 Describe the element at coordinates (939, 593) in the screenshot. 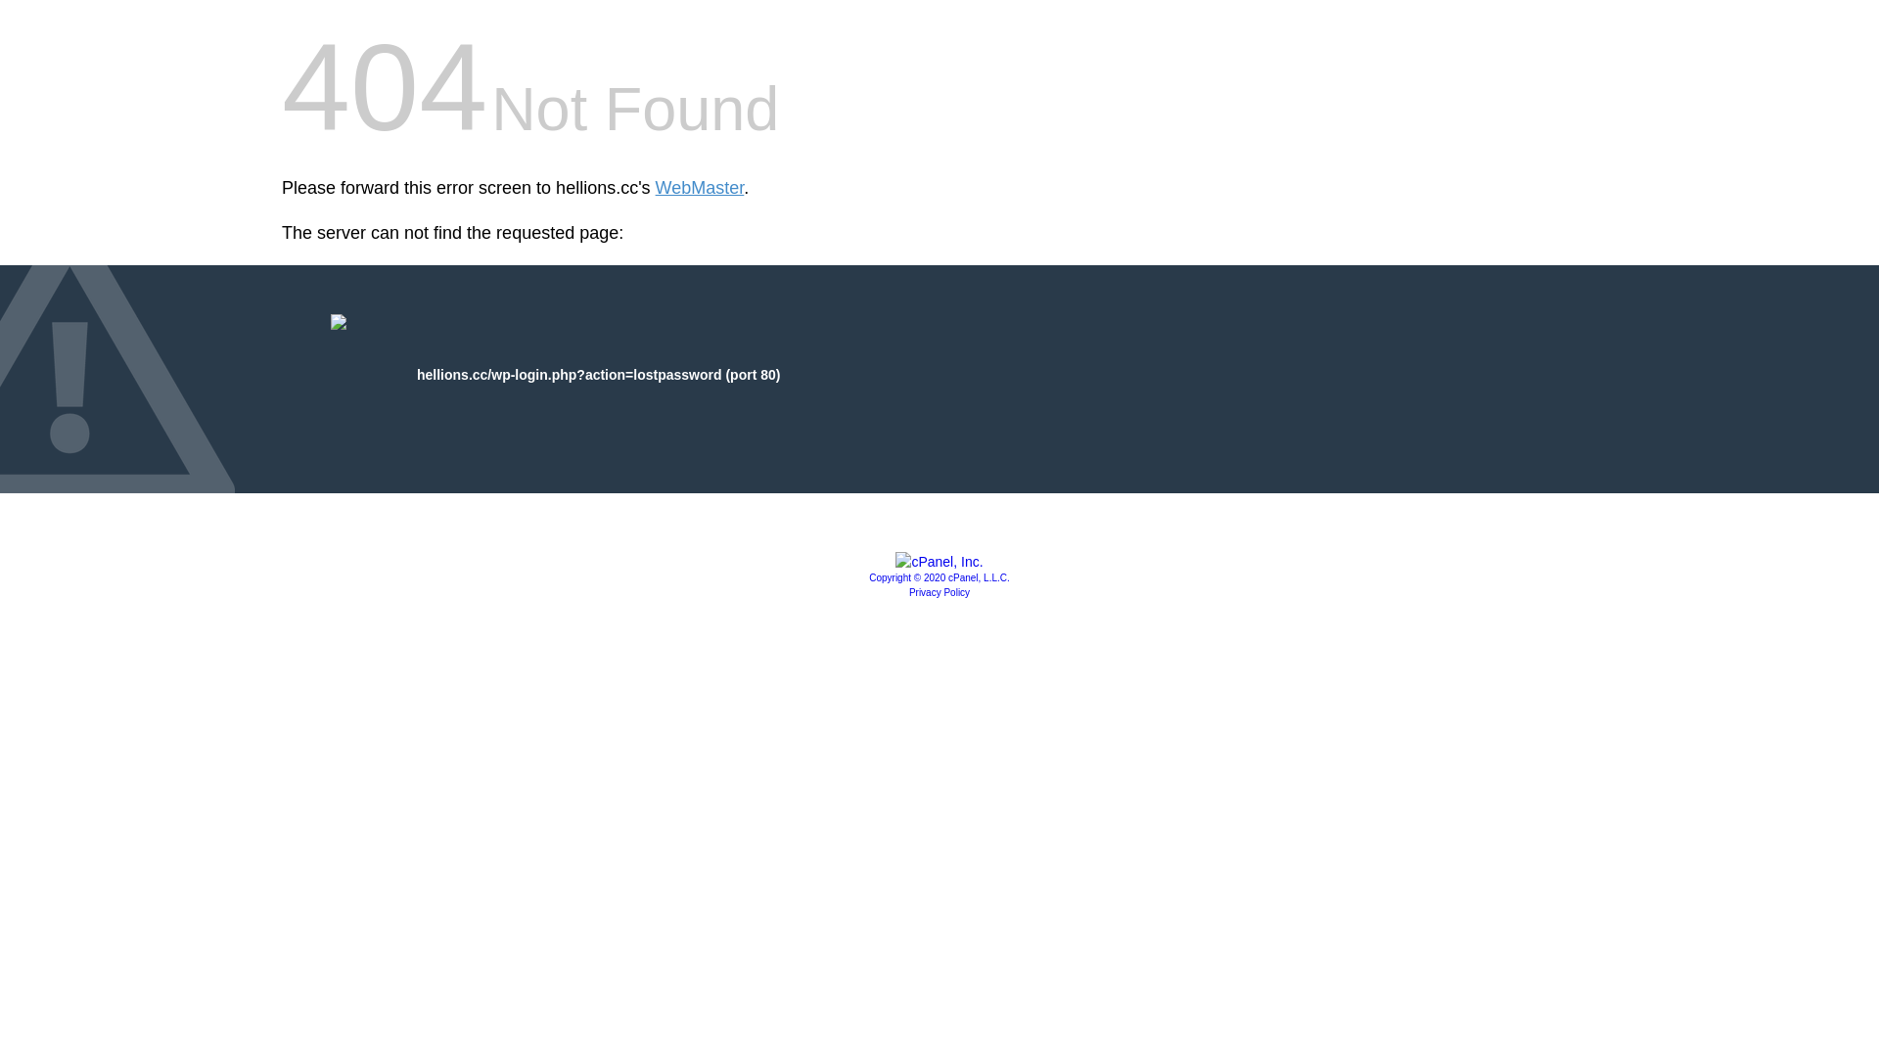

I see `Privacy Policy` at that location.